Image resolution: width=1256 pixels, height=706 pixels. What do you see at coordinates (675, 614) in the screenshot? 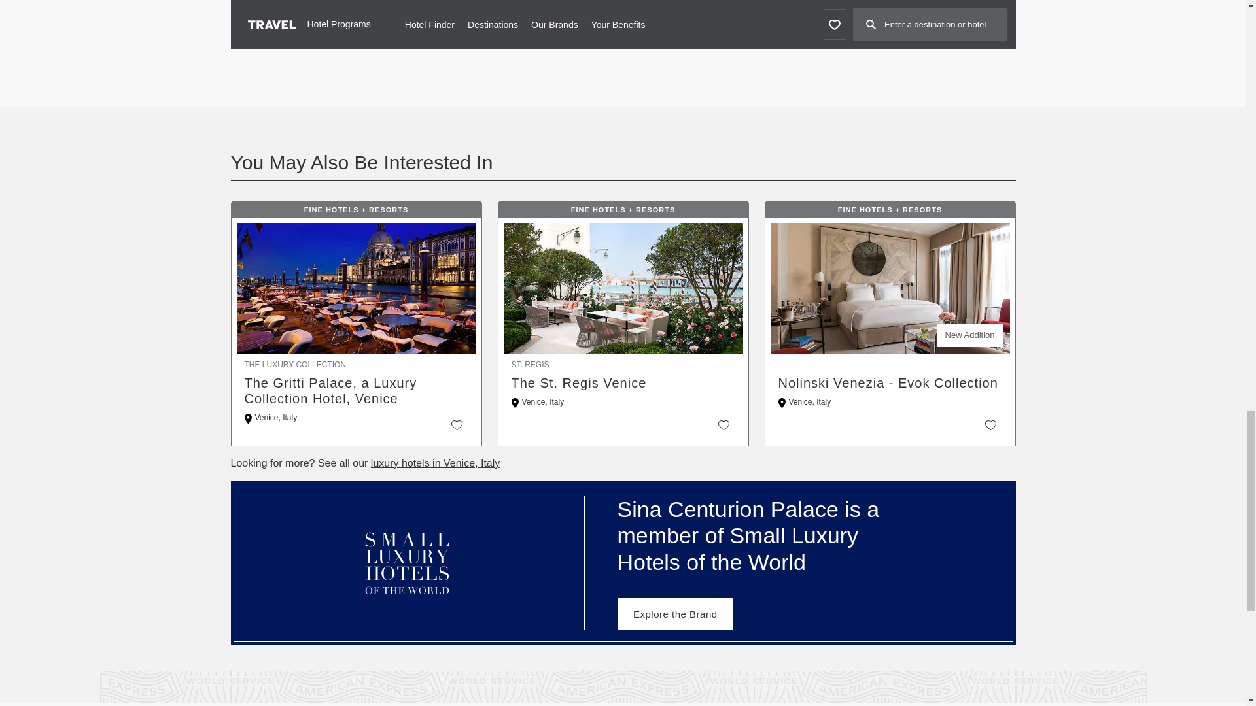
I see `Explore the Brand` at bounding box center [675, 614].